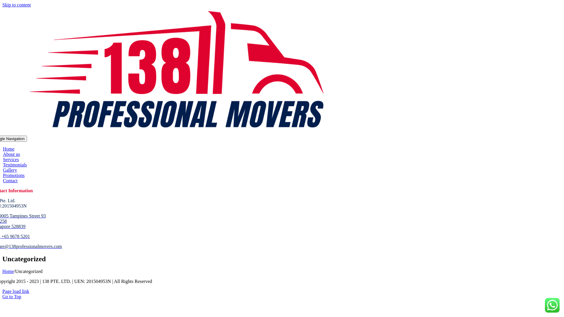 The width and height of the screenshot is (564, 317). What do you see at coordinates (12, 296) in the screenshot?
I see `Go to Top` at bounding box center [12, 296].